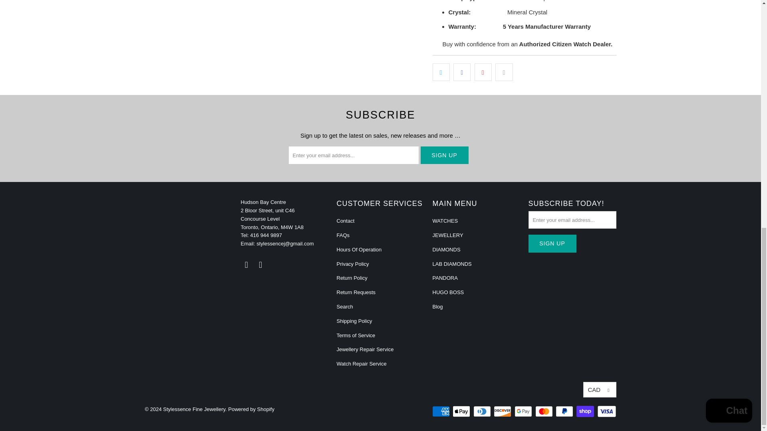 This screenshot has height=431, width=767. What do you see at coordinates (260, 265) in the screenshot?
I see `Stylessence Fine Jewellery on Instagram` at bounding box center [260, 265].